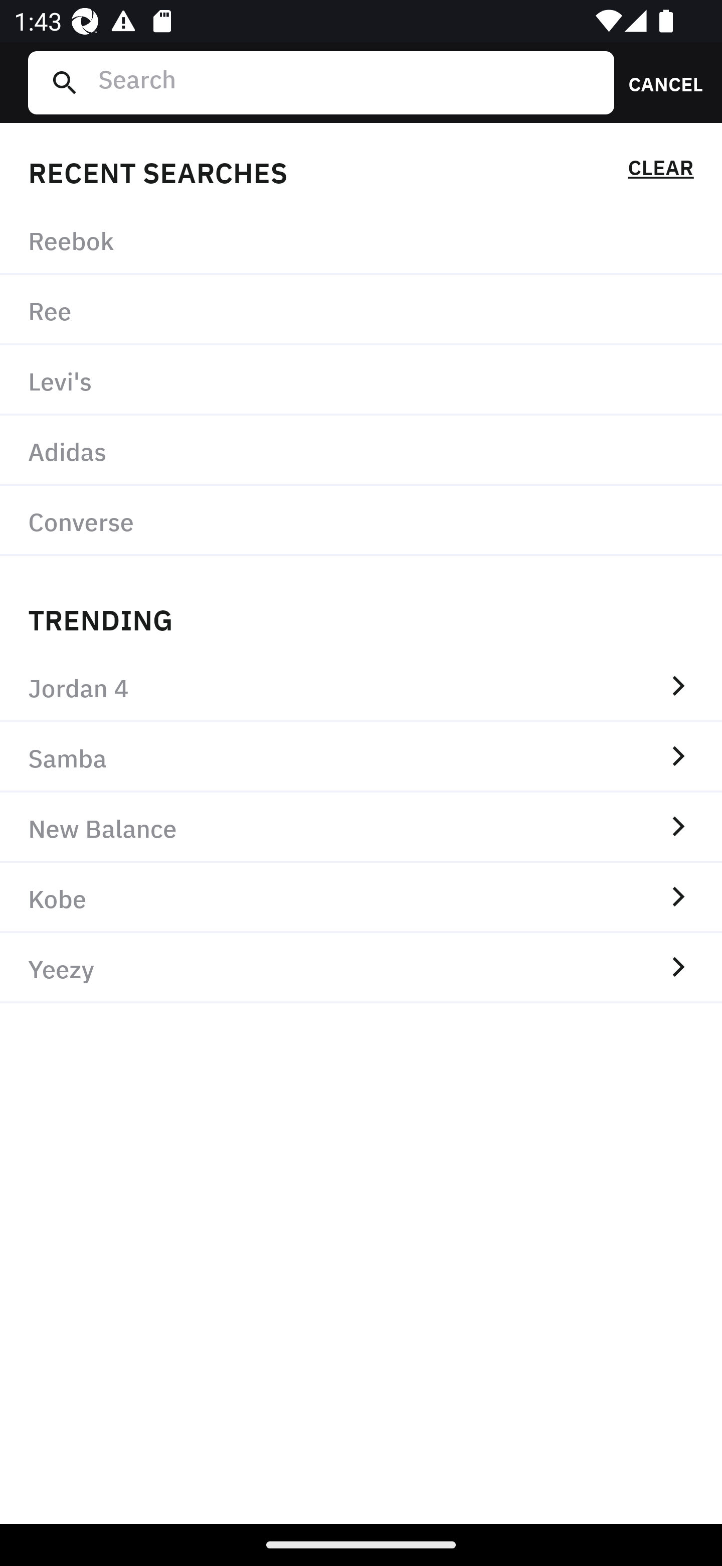 Image resolution: width=722 pixels, height=1566 pixels. Describe the element at coordinates (659, 82) in the screenshot. I see `CANCEL` at that location.